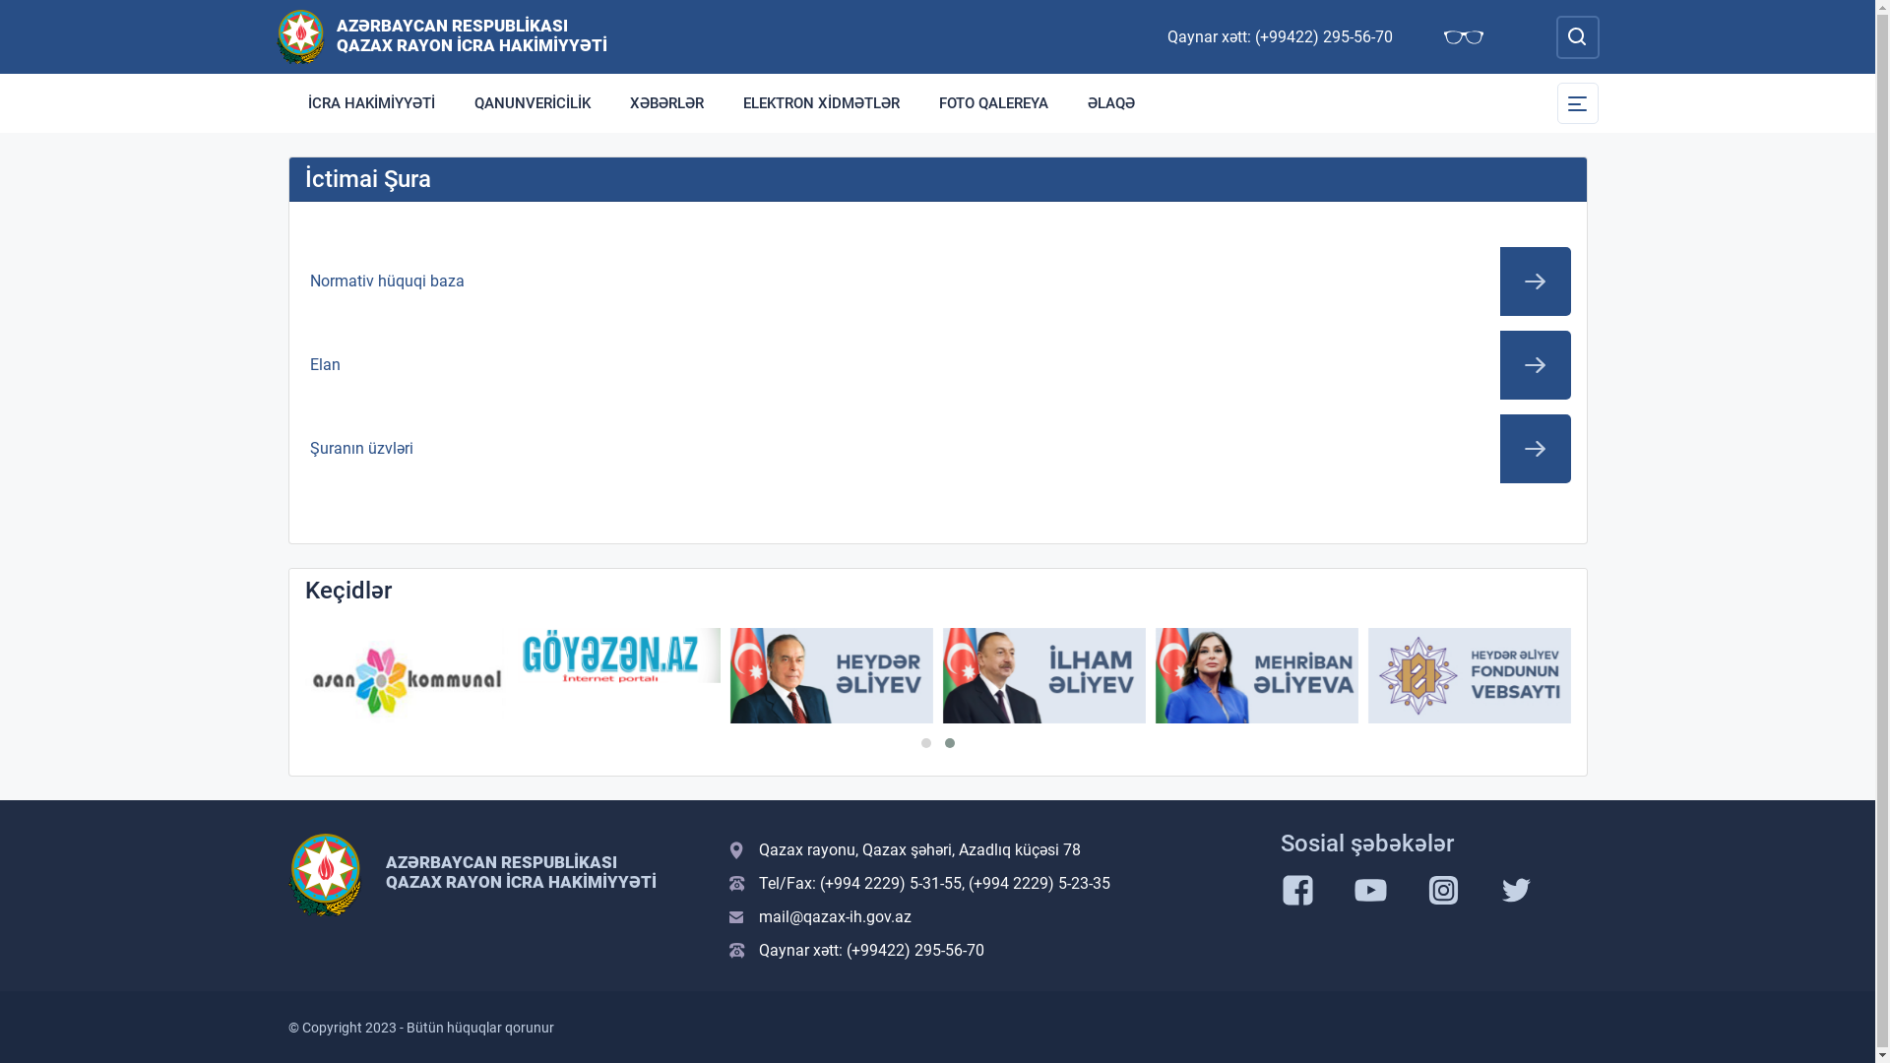 Image resolution: width=1890 pixels, height=1063 pixels. Describe the element at coordinates (992, 917) in the screenshot. I see `mail@qazax-ih.gov.az` at that location.